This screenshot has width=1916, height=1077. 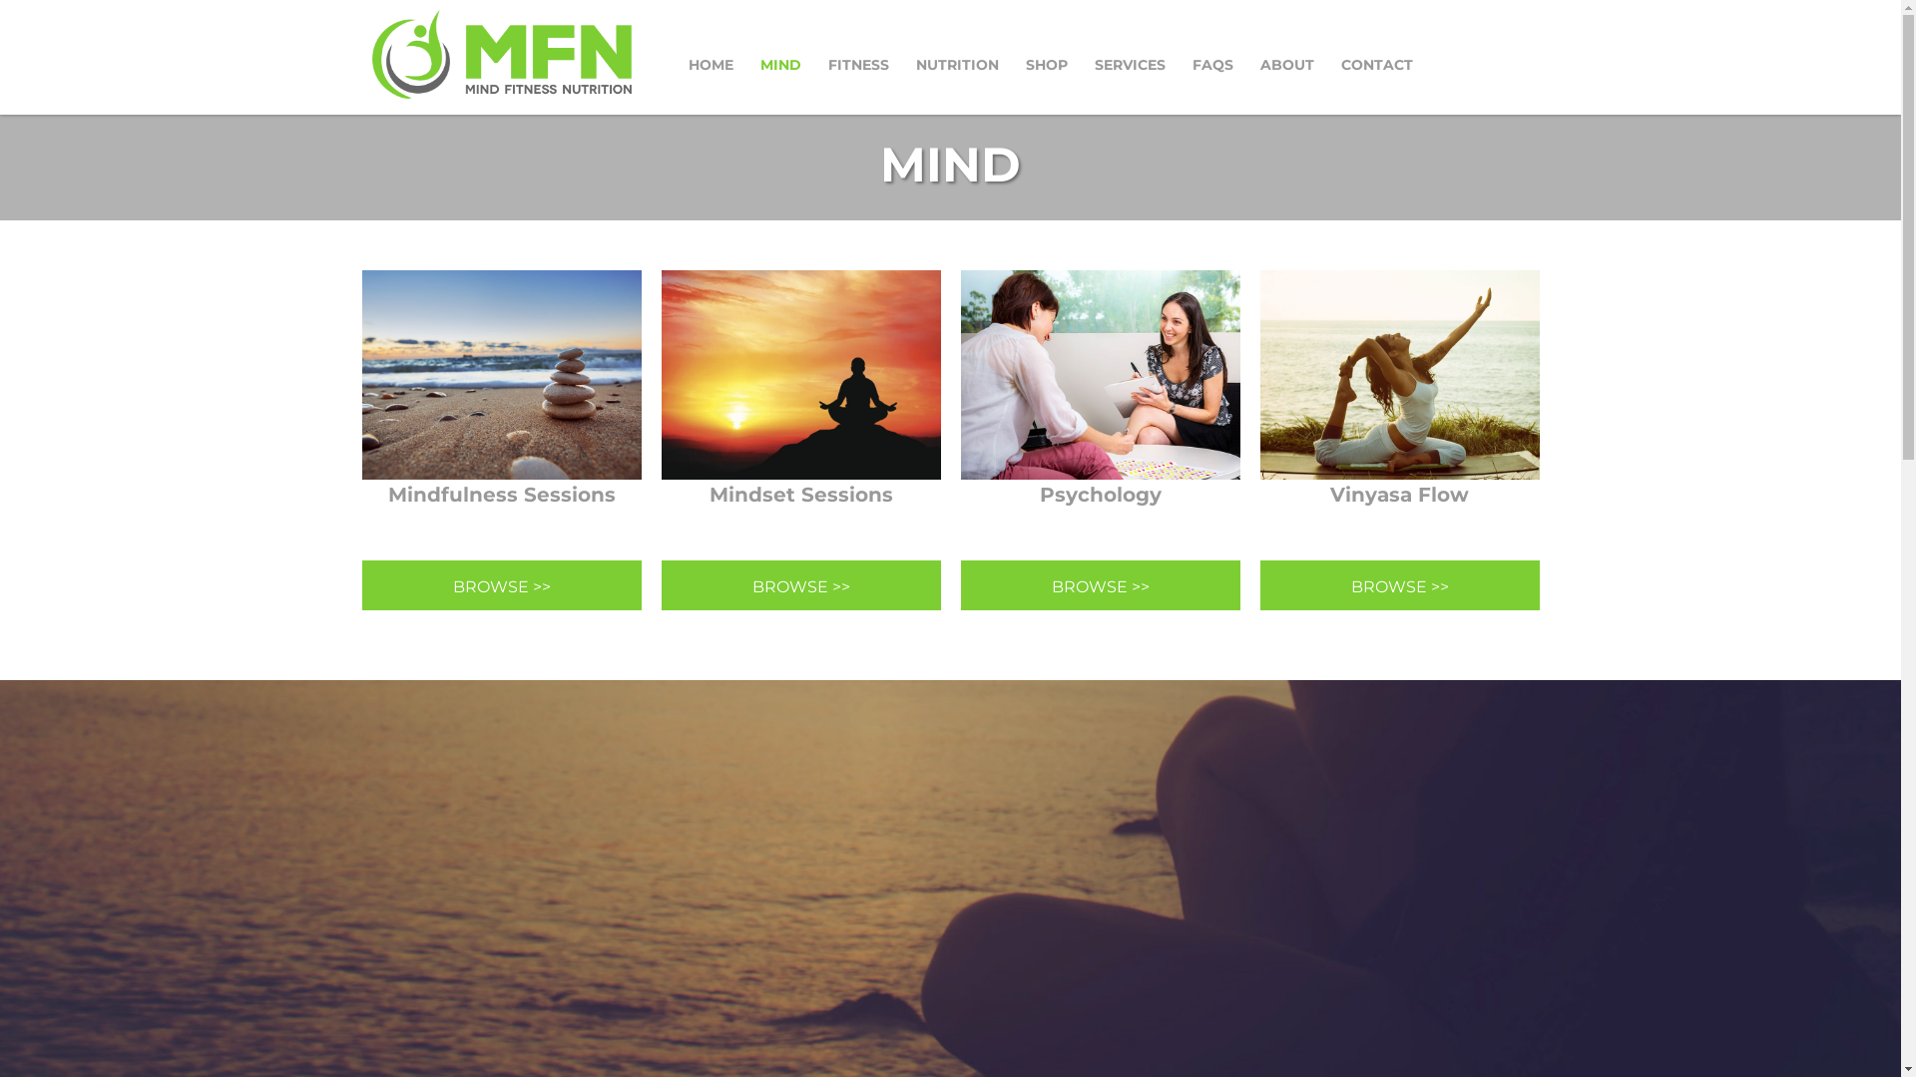 What do you see at coordinates (957, 65) in the screenshot?
I see `NUTRITION` at bounding box center [957, 65].